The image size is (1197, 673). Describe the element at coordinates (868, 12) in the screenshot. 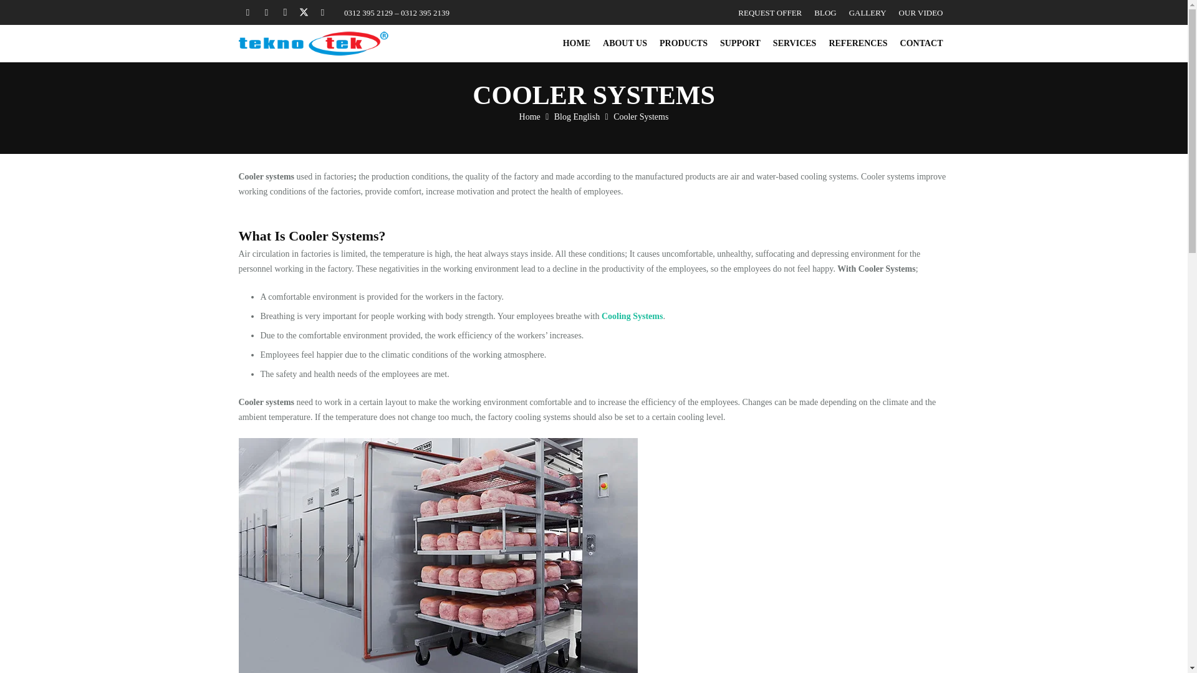

I see `GALLERY` at that location.